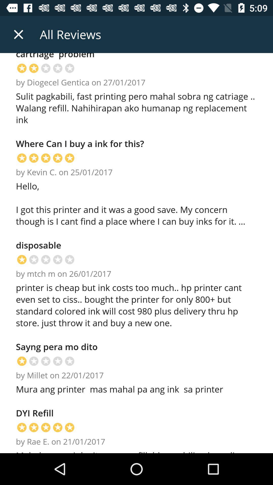 The height and width of the screenshot is (485, 273). I want to click on press app next to the all reviews icon, so click(18, 34).